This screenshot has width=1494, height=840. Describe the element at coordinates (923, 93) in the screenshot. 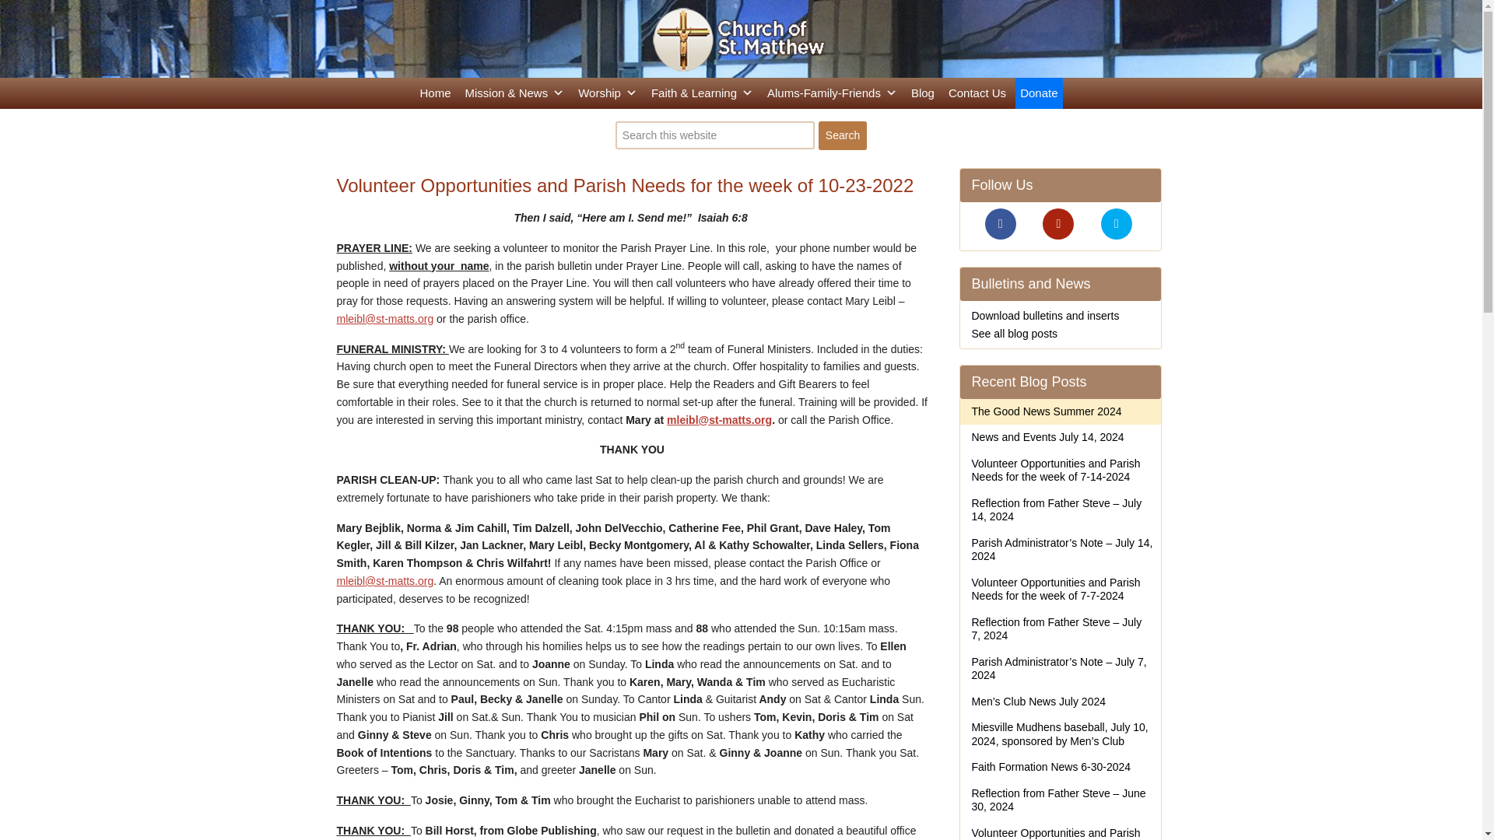

I see `Blog` at that location.